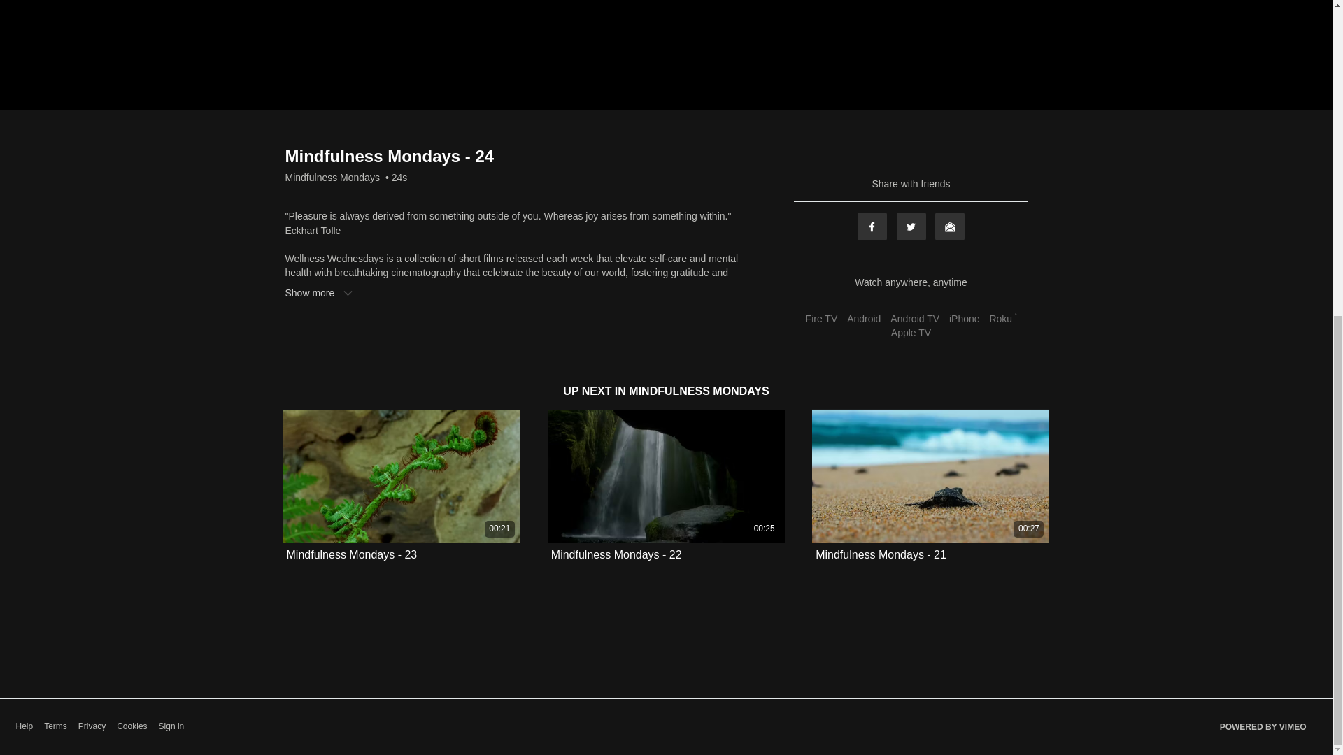 The image size is (1343, 755). Describe the element at coordinates (911, 226) in the screenshot. I see `Twitter` at that location.